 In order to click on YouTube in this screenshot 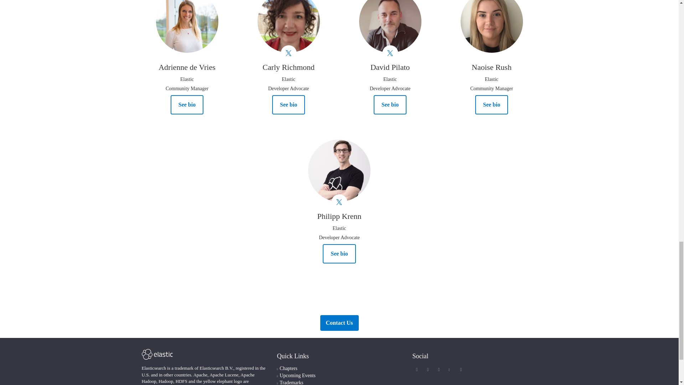, I will do `click(449, 369)`.